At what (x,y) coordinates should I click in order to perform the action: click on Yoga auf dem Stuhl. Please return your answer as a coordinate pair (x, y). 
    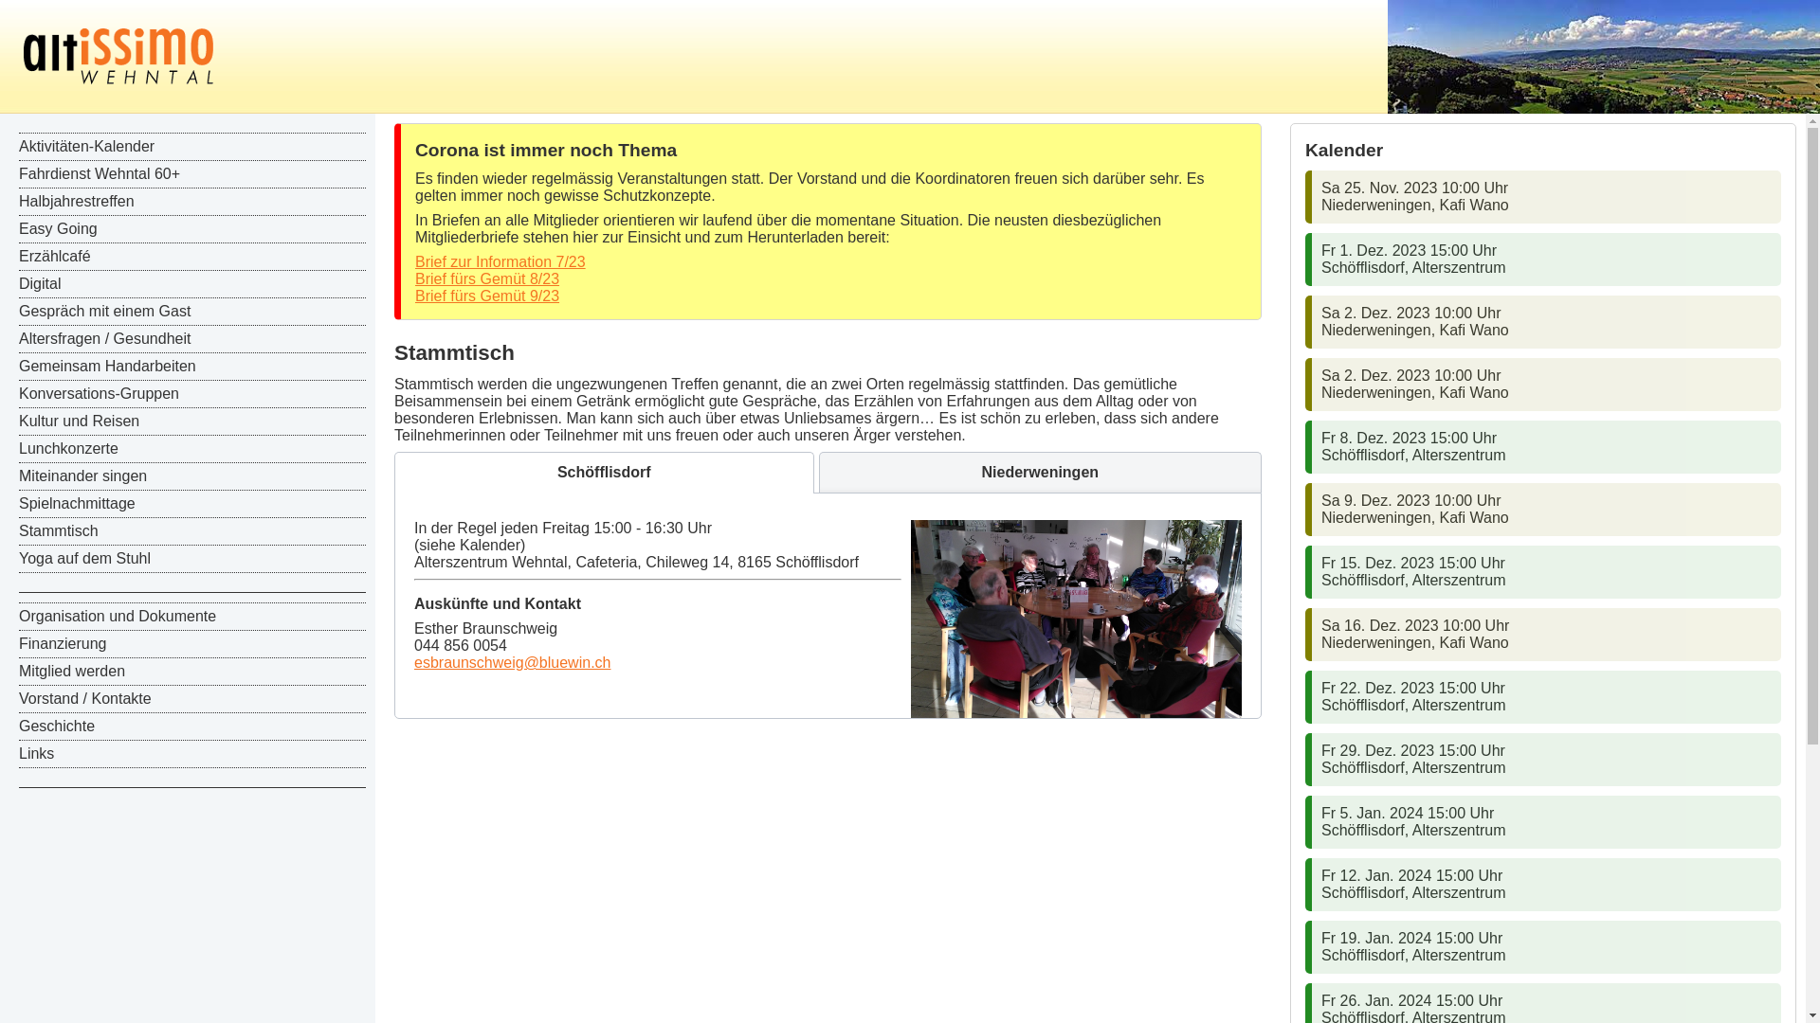
    Looking at the image, I should click on (192, 559).